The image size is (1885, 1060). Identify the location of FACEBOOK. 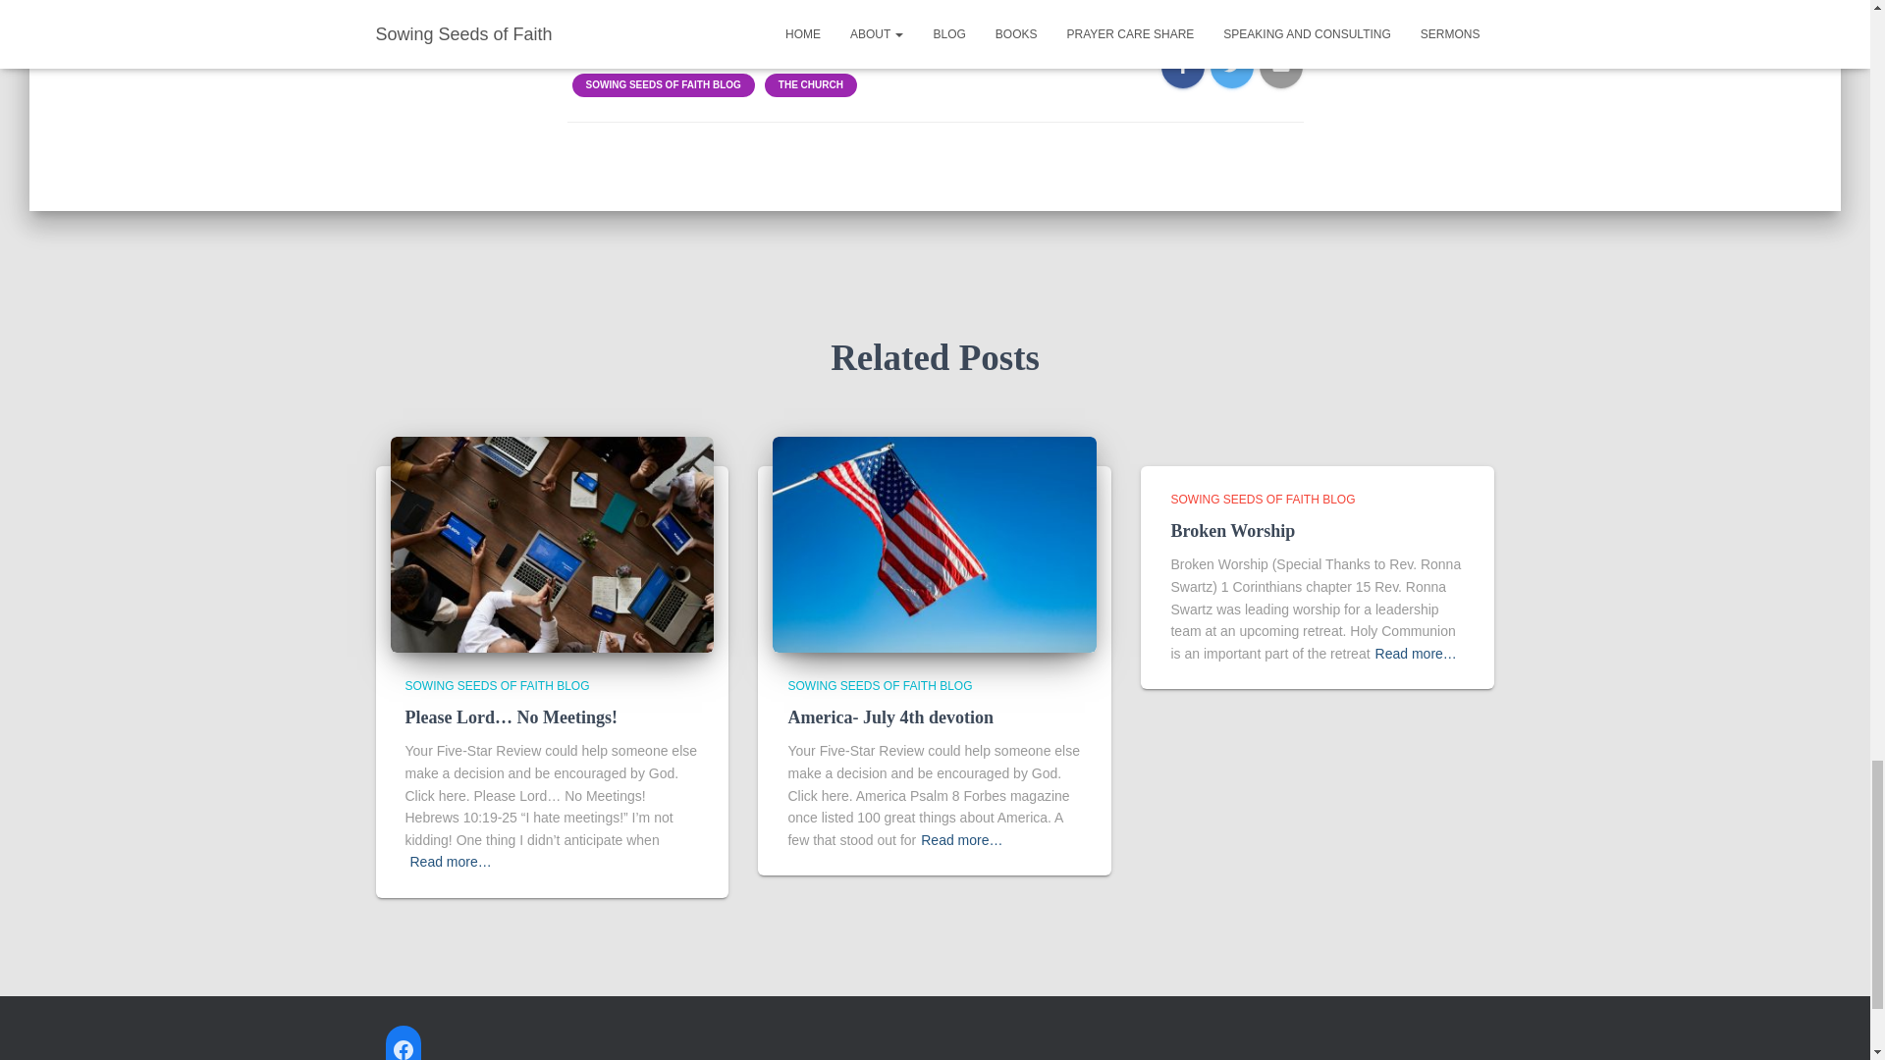
(403, 1046).